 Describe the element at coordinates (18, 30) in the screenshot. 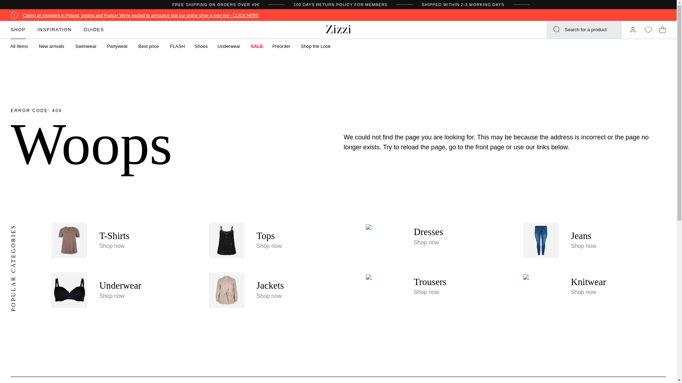

I see `SHOP` at that location.